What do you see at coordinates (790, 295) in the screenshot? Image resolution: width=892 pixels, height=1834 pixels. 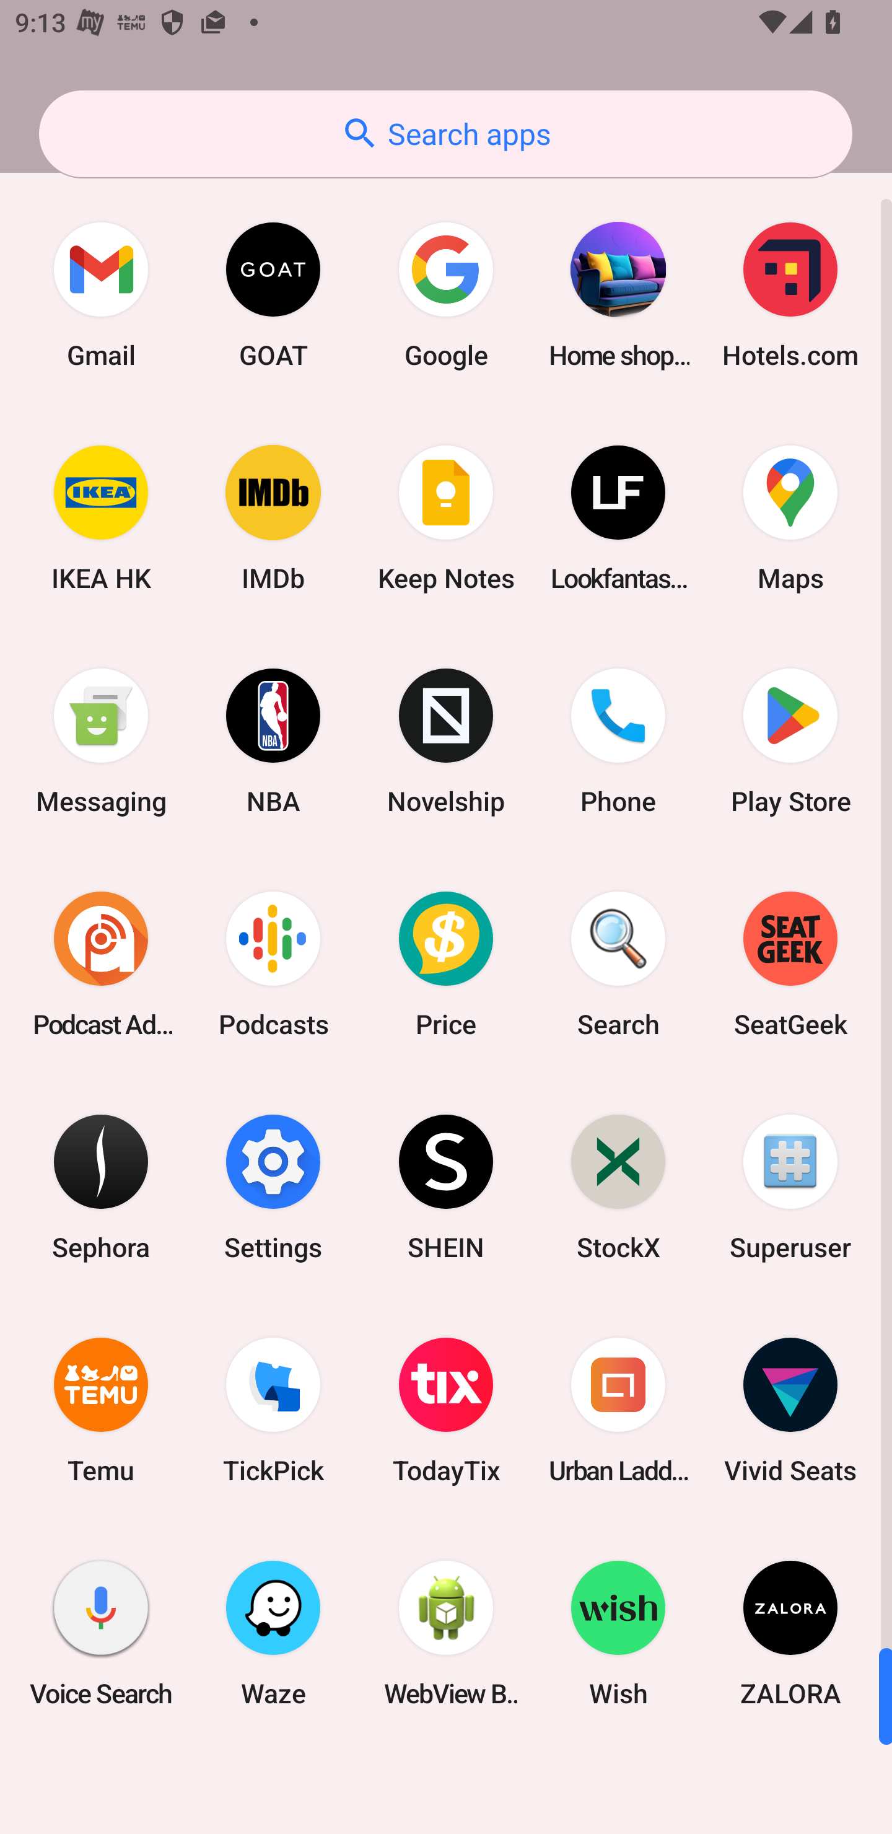 I see `Hotels.com` at bounding box center [790, 295].